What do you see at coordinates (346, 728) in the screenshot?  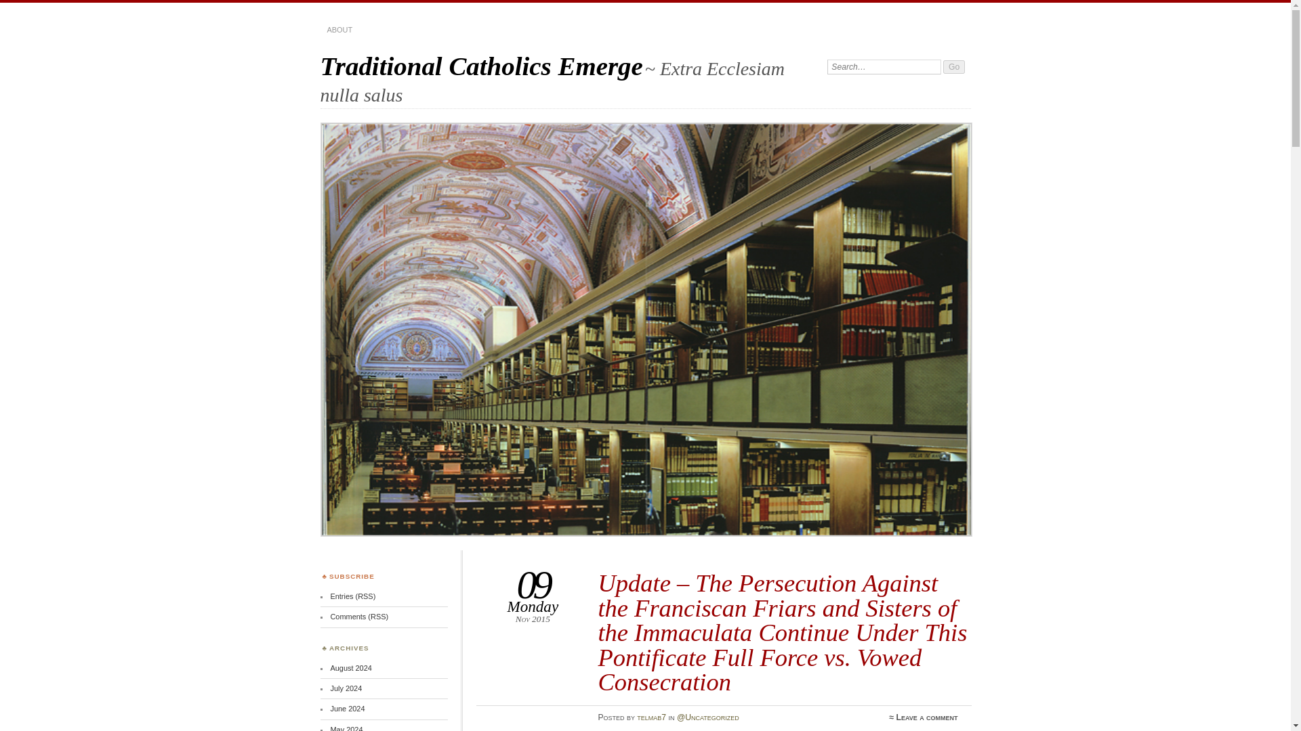 I see `May 2024` at bounding box center [346, 728].